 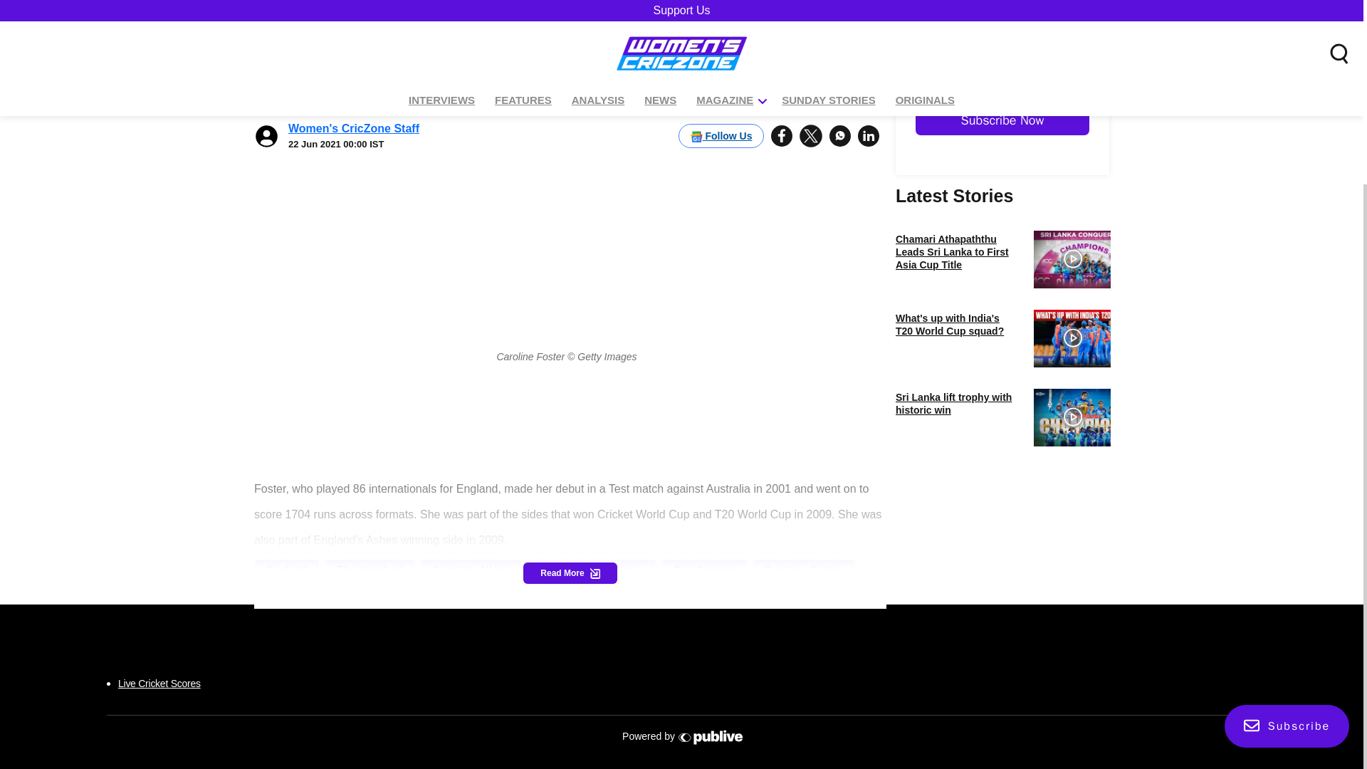 I want to click on Women's CricZone Staff, so click(x=354, y=70).